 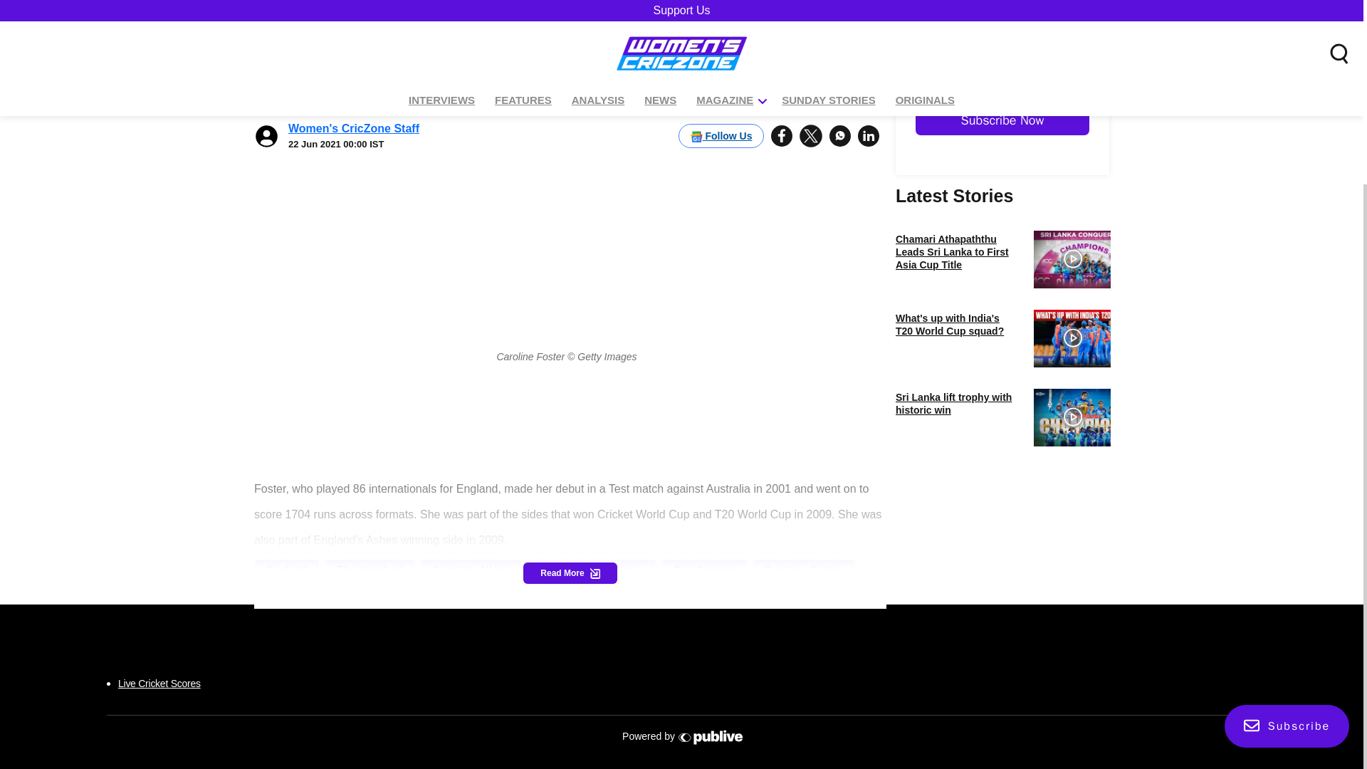 I want to click on Women's CricZone Staff, so click(x=354, y=70).